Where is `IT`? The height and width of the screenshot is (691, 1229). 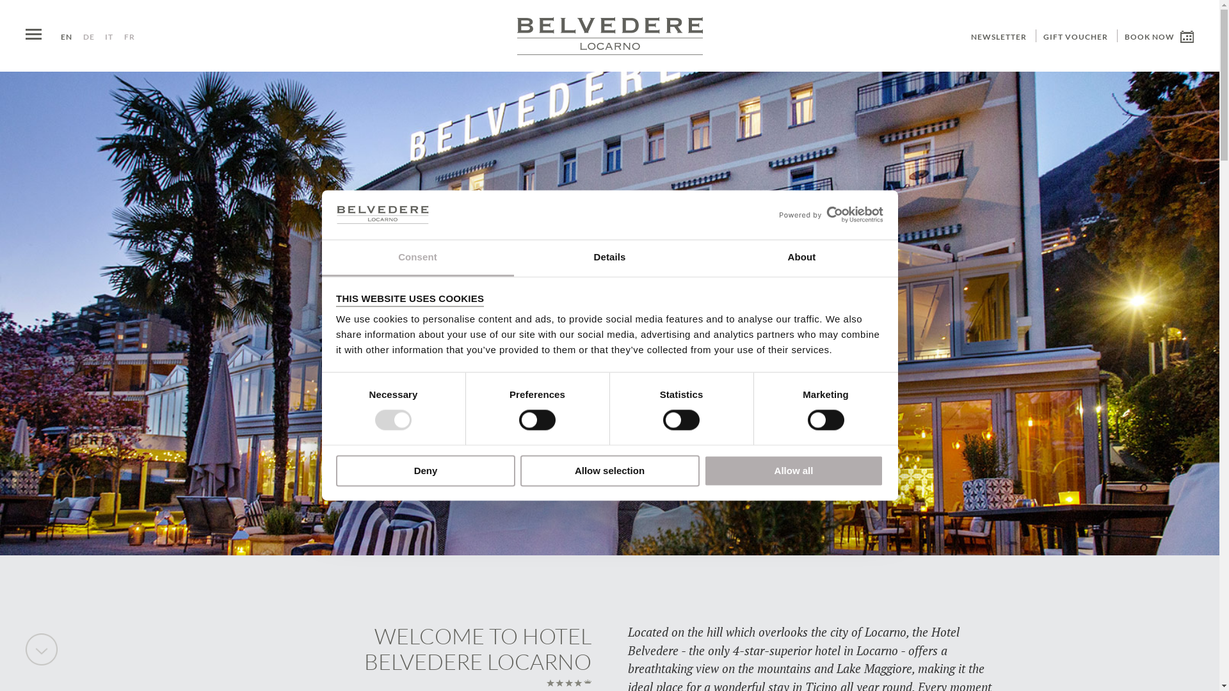
IT is located at coordinates (109, 37).